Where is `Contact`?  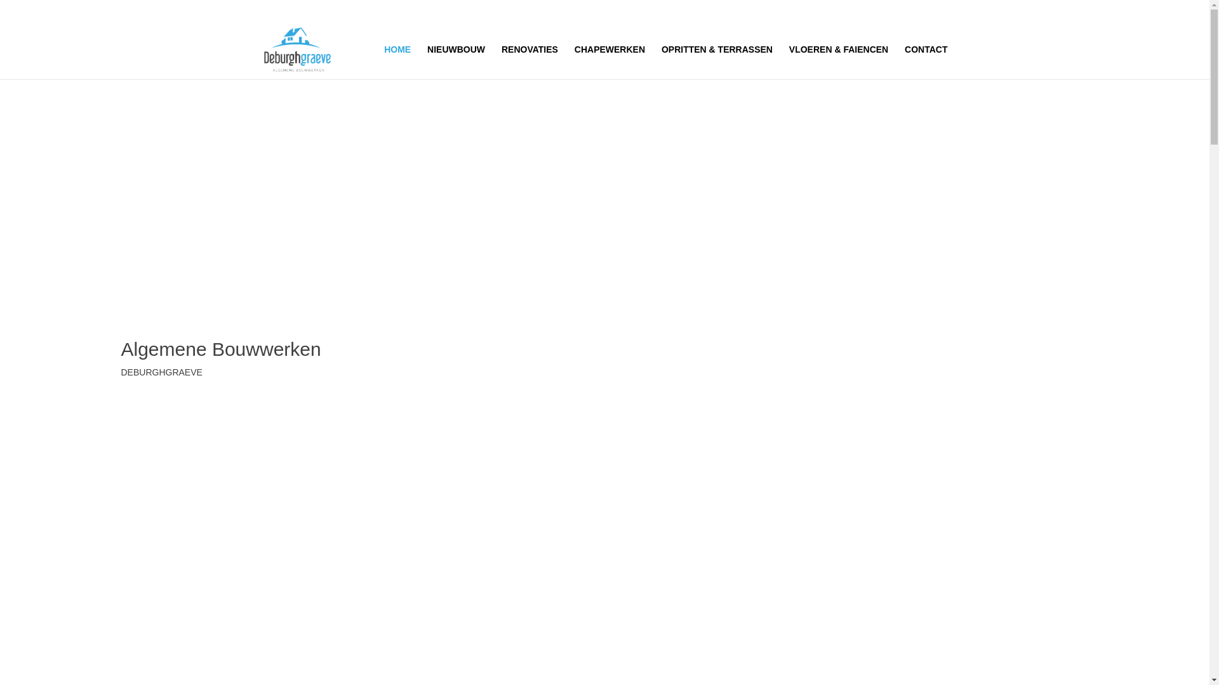 Contact is located at coordinates (156, 408).